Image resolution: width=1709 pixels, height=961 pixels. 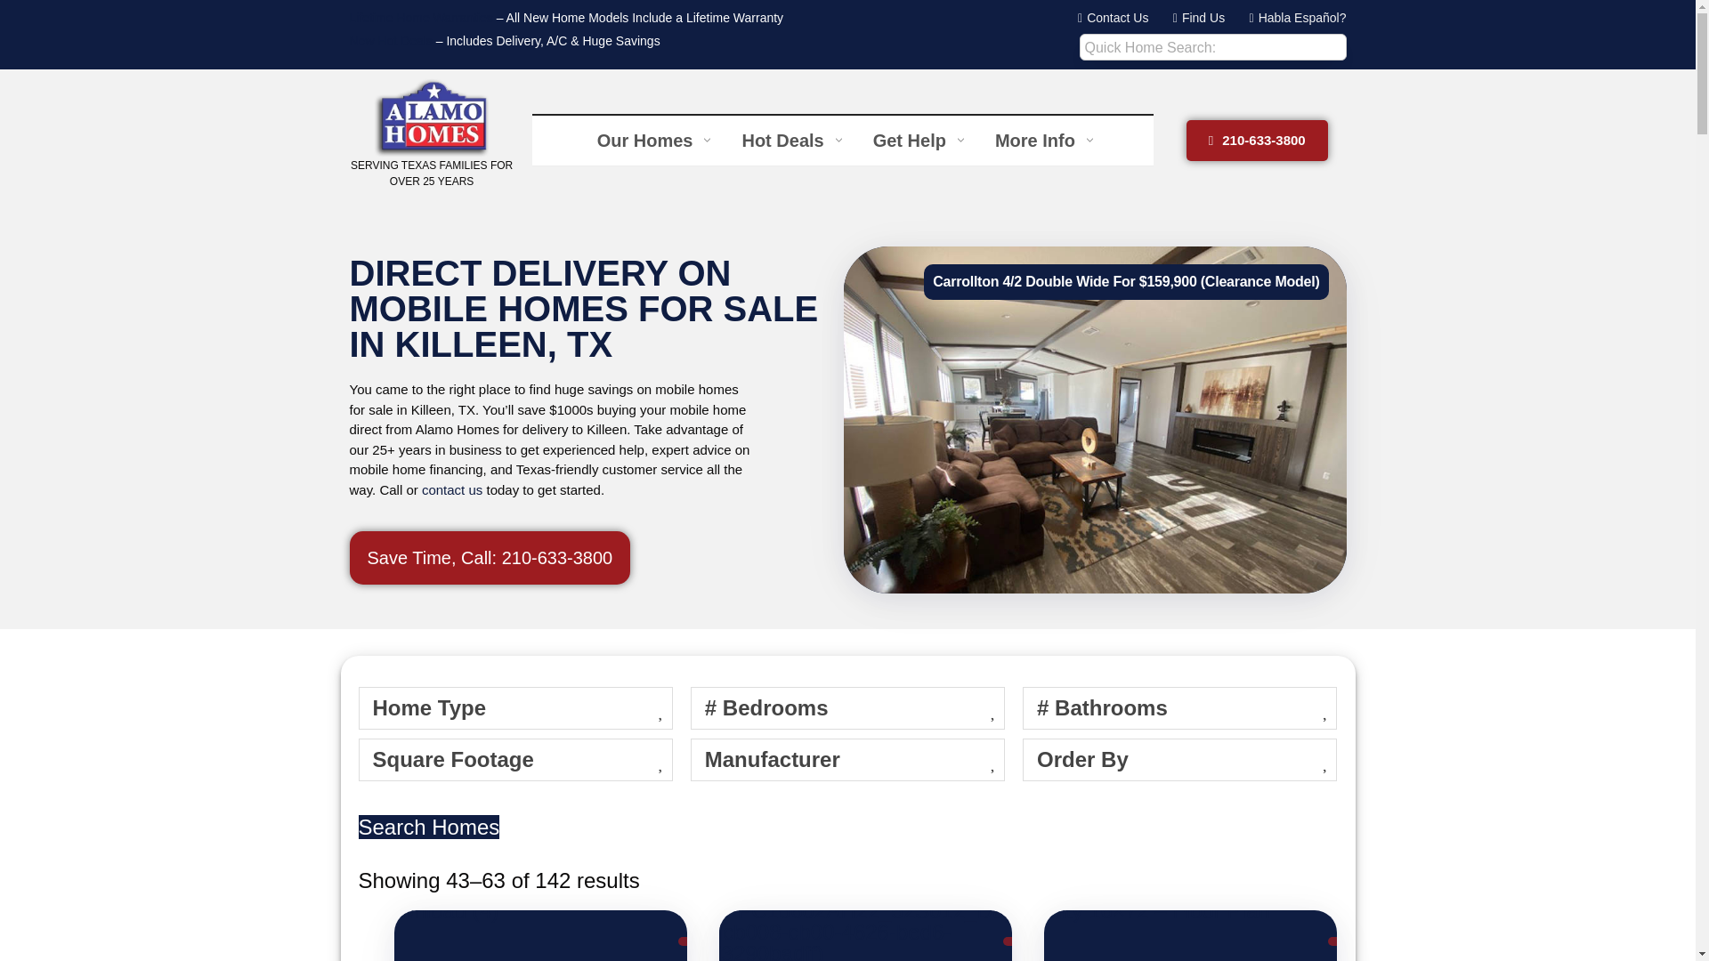 I want to click on Get Help, so click(x=1107, y=18).